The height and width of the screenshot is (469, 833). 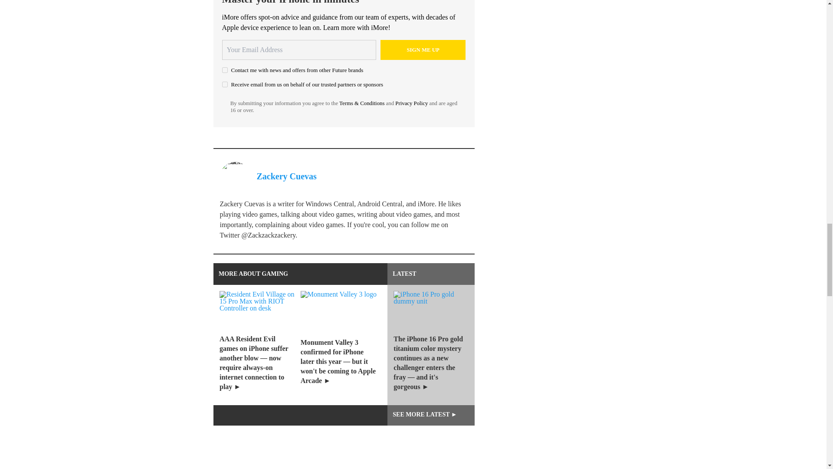 What do you see at coordinates (423, 50) in the screenshot?
I see `Sign me up` at bounding box center [423, 50].